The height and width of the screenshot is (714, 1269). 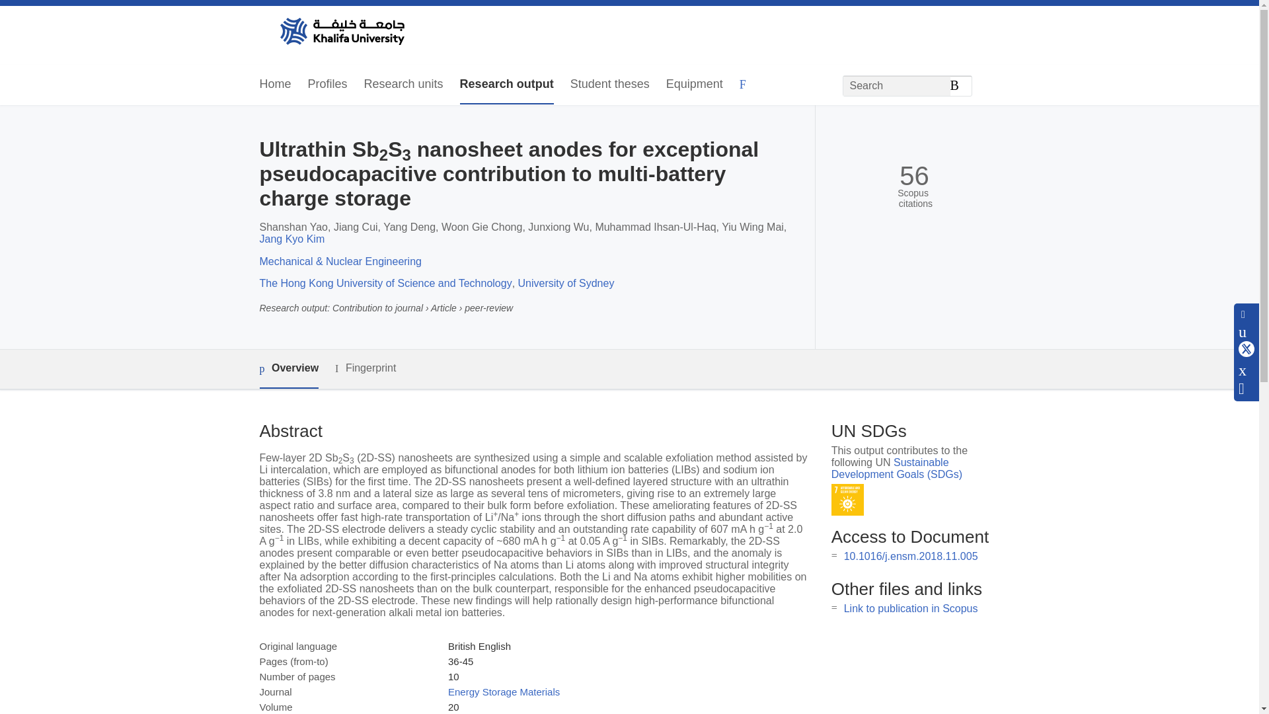 I want to click on Khalifa University Home, so click(x=341, y=32).